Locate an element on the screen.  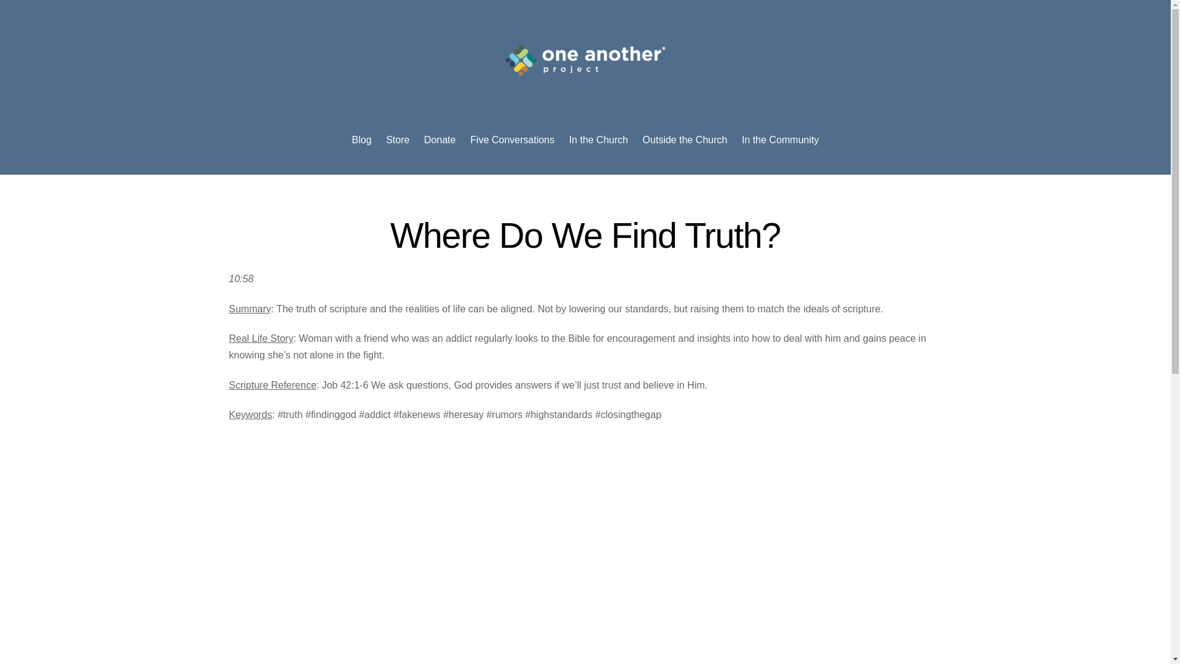
Where Do We Find Truth? is located at coordinates (585, 235).